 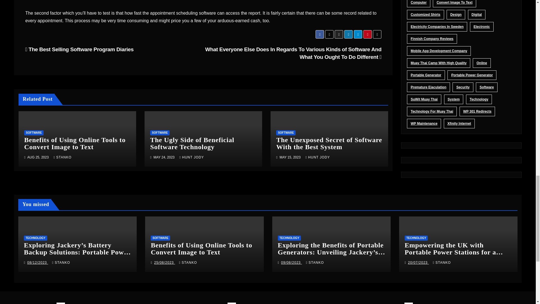 What do you see at coordinates (160, 133) in the screenshot?
I see `SOFTWARE` at bounding box center [160, 133].